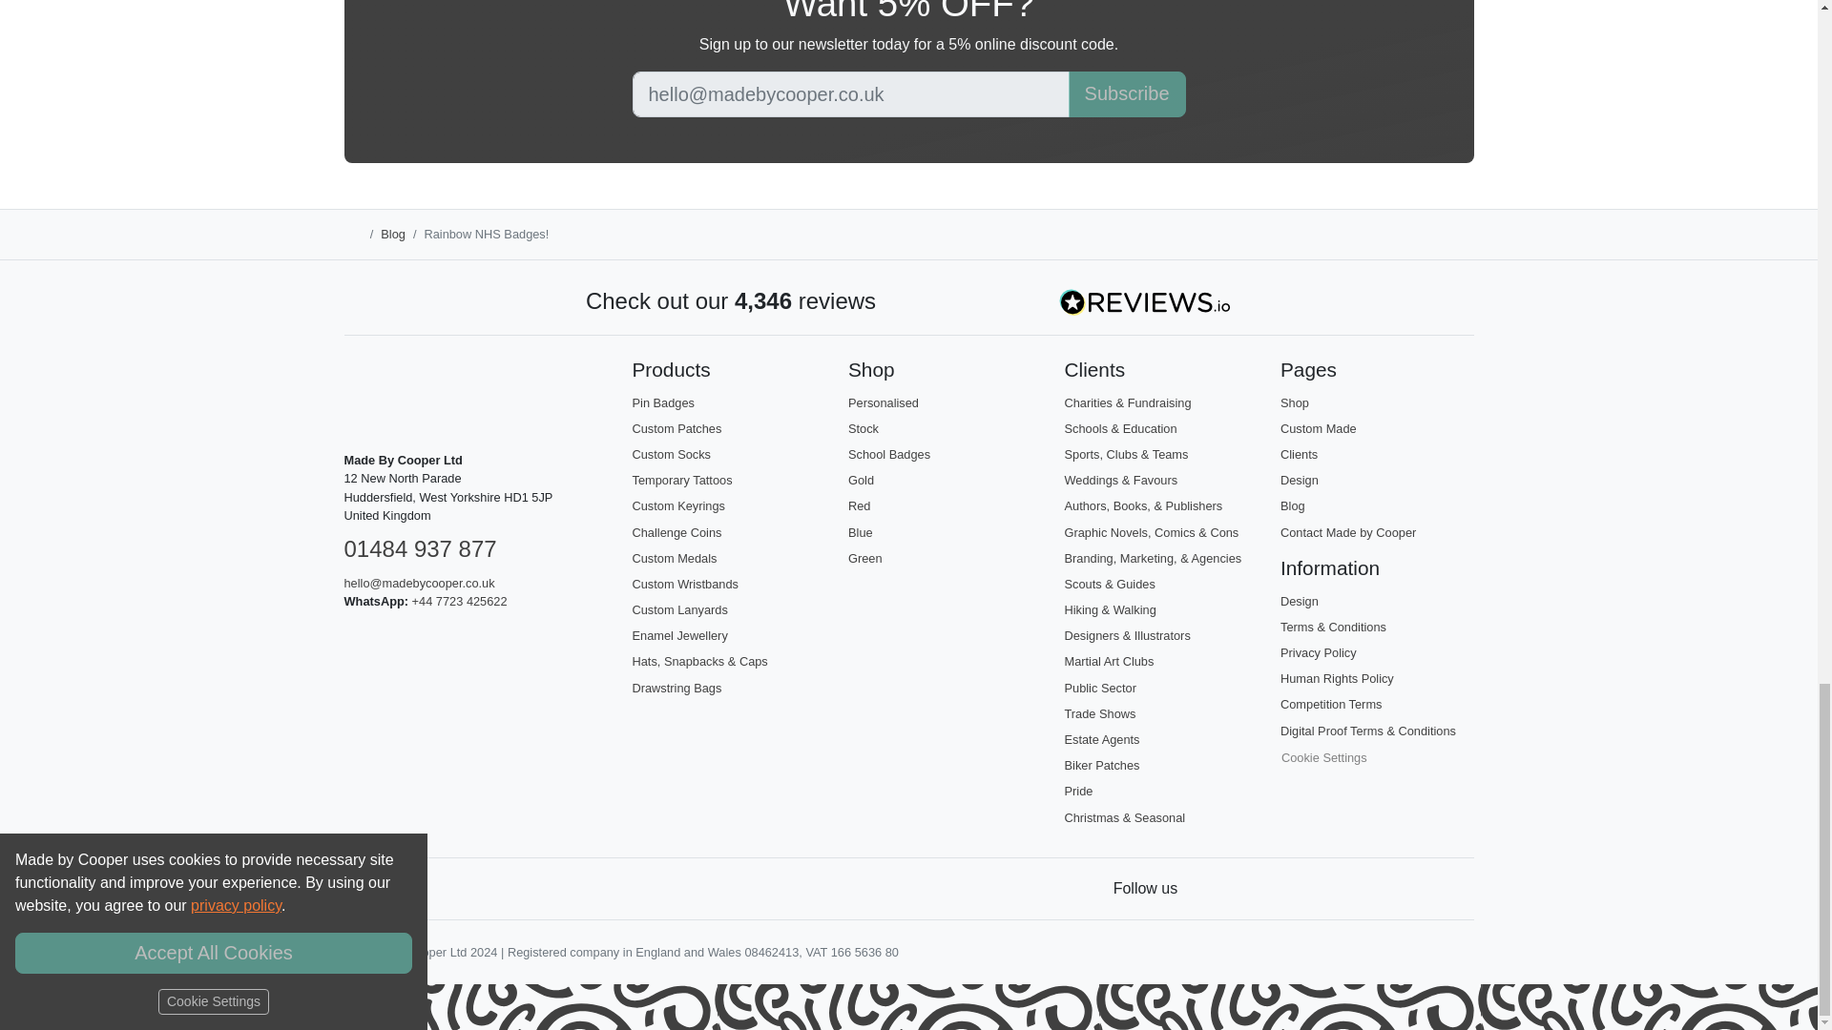  I want to click on X formally known as Twitter, so click(1212, 889).